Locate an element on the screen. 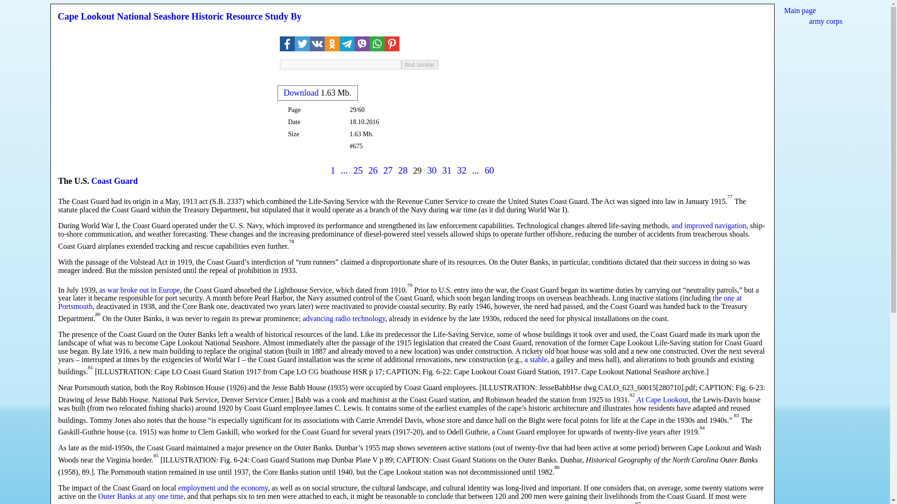 The height and width of the screenshot is (504, 897). employment and the economy is located at coordinates (222, 488).